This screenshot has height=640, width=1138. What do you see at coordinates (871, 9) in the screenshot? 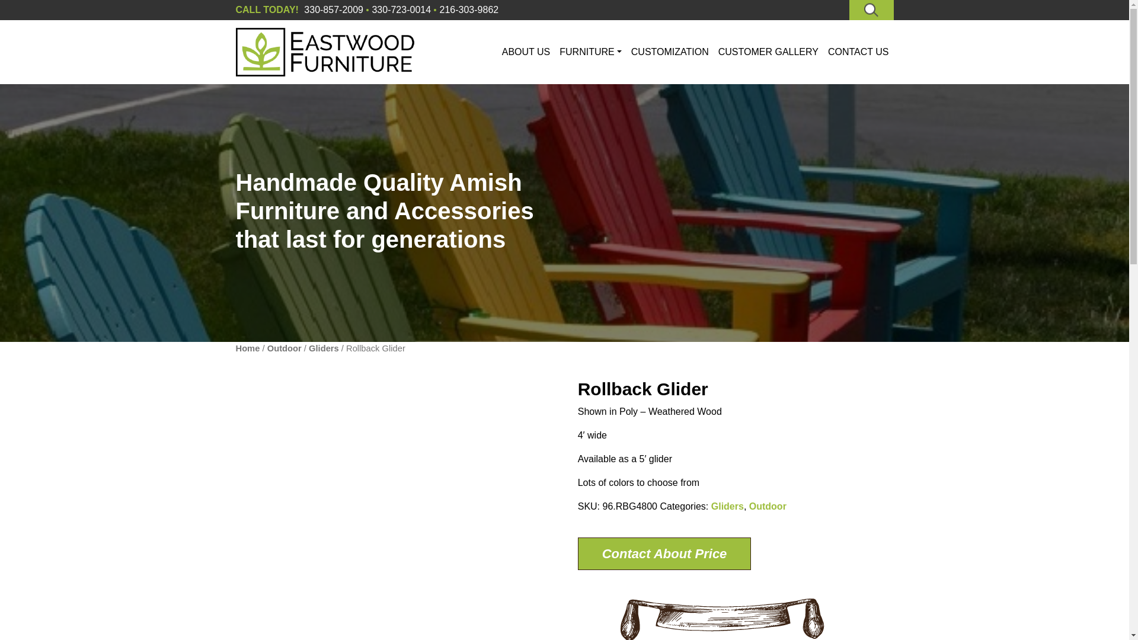
I see `Search` at bounding box center [871, 9].